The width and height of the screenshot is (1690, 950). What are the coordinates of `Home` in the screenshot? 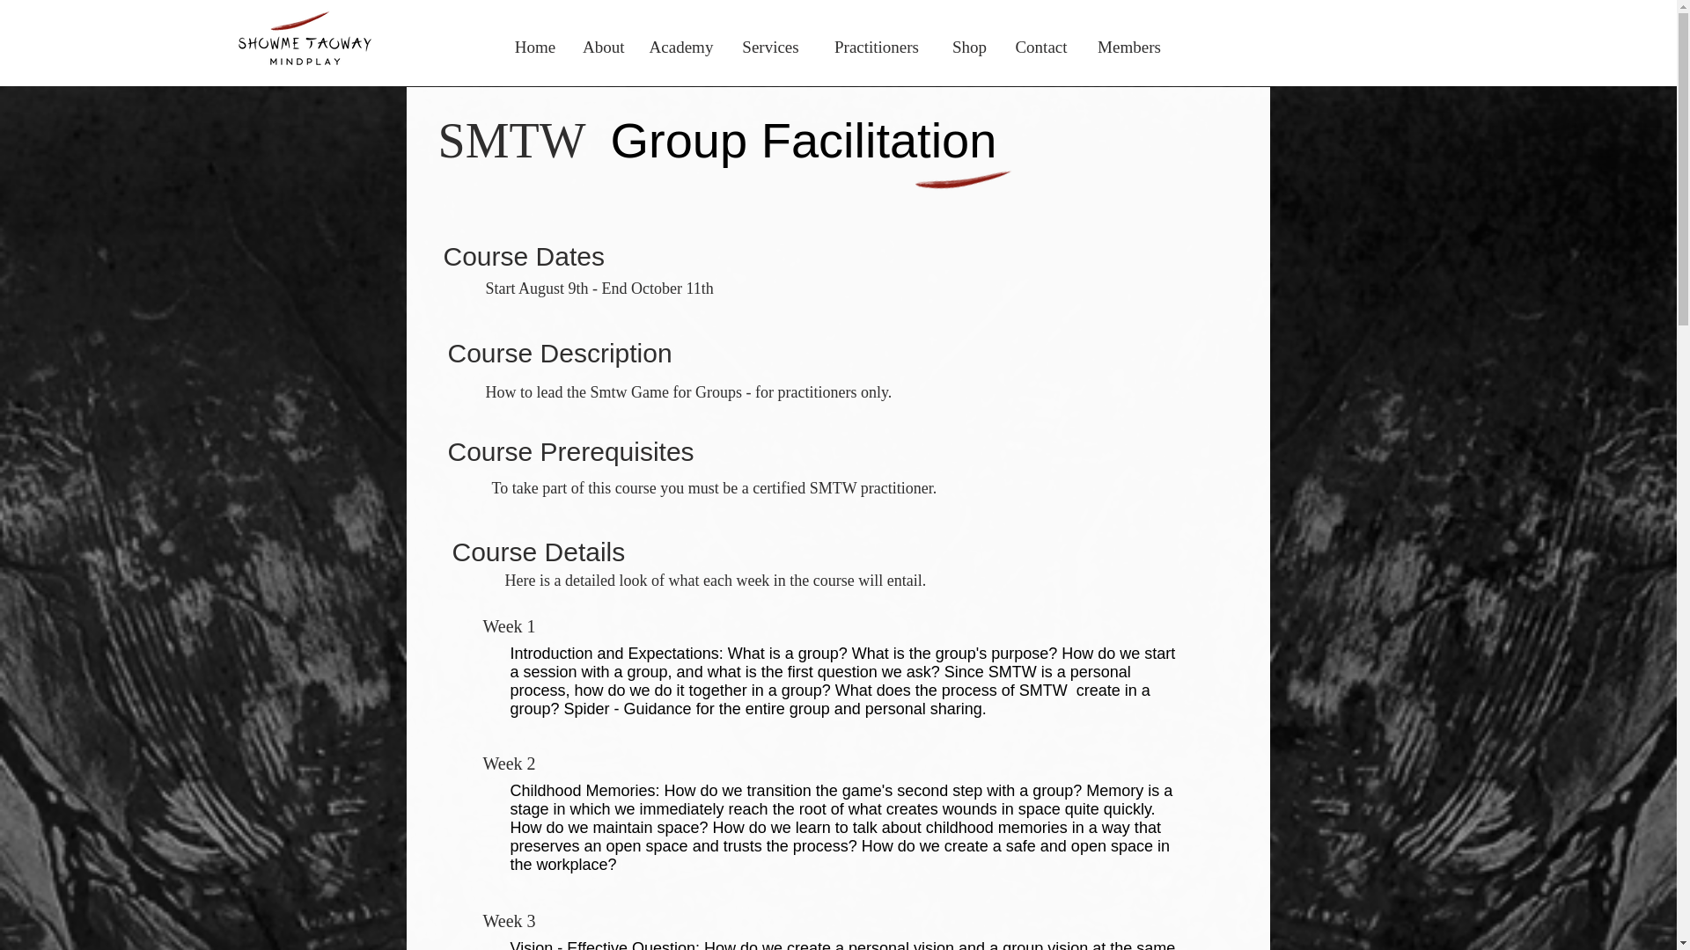 It's located at (535, 47).